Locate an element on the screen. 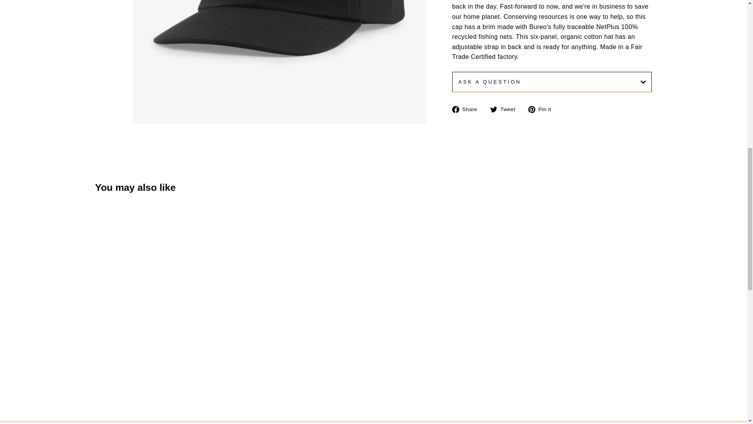 The width and height of the screenshot is (753, 424). Share on Facebook is located at coordinates (467, 109).